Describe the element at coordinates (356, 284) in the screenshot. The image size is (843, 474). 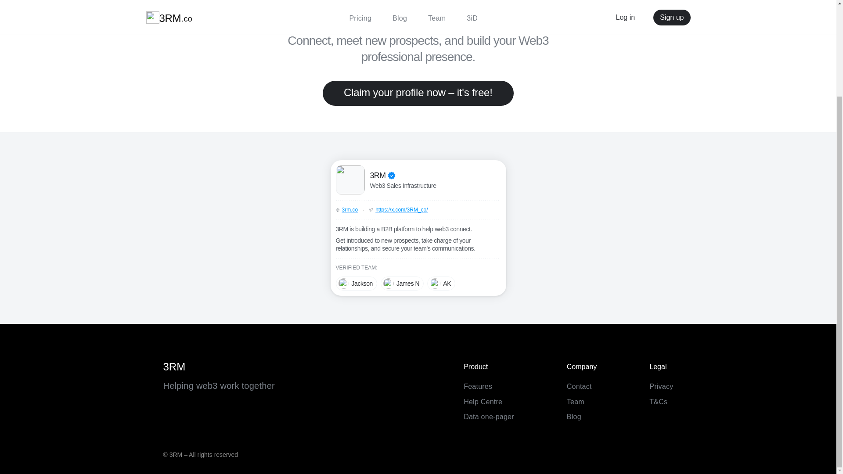
I see `Jackson` at that location.